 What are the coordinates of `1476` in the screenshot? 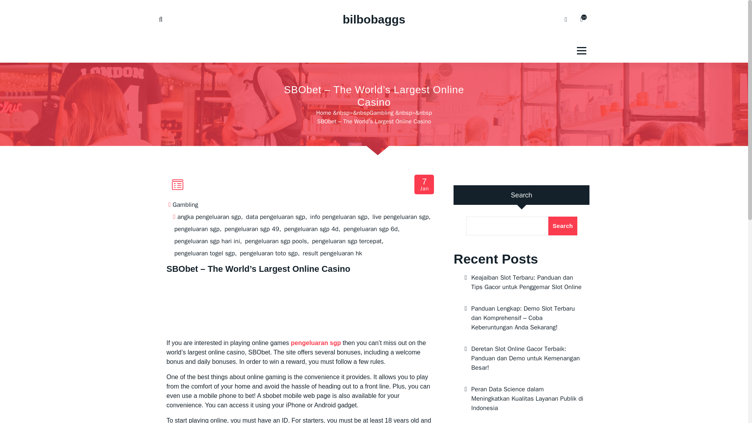 It's located at (581, 20).